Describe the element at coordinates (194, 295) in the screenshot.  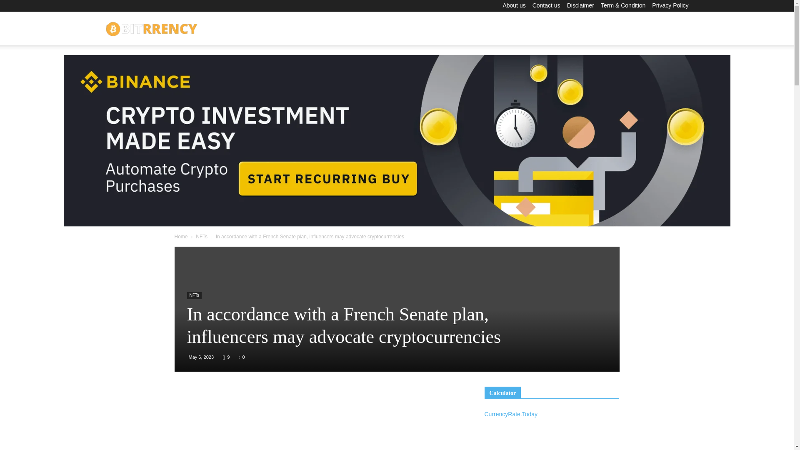
I see `NFTs` at that location.